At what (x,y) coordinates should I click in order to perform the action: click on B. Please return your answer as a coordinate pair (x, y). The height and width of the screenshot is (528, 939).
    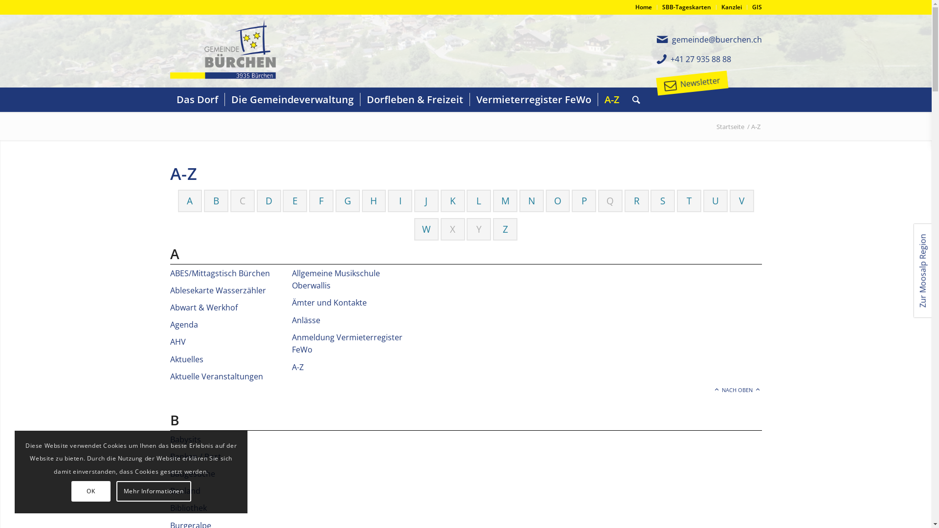
    Looking at the image, I should click on (216, 201).